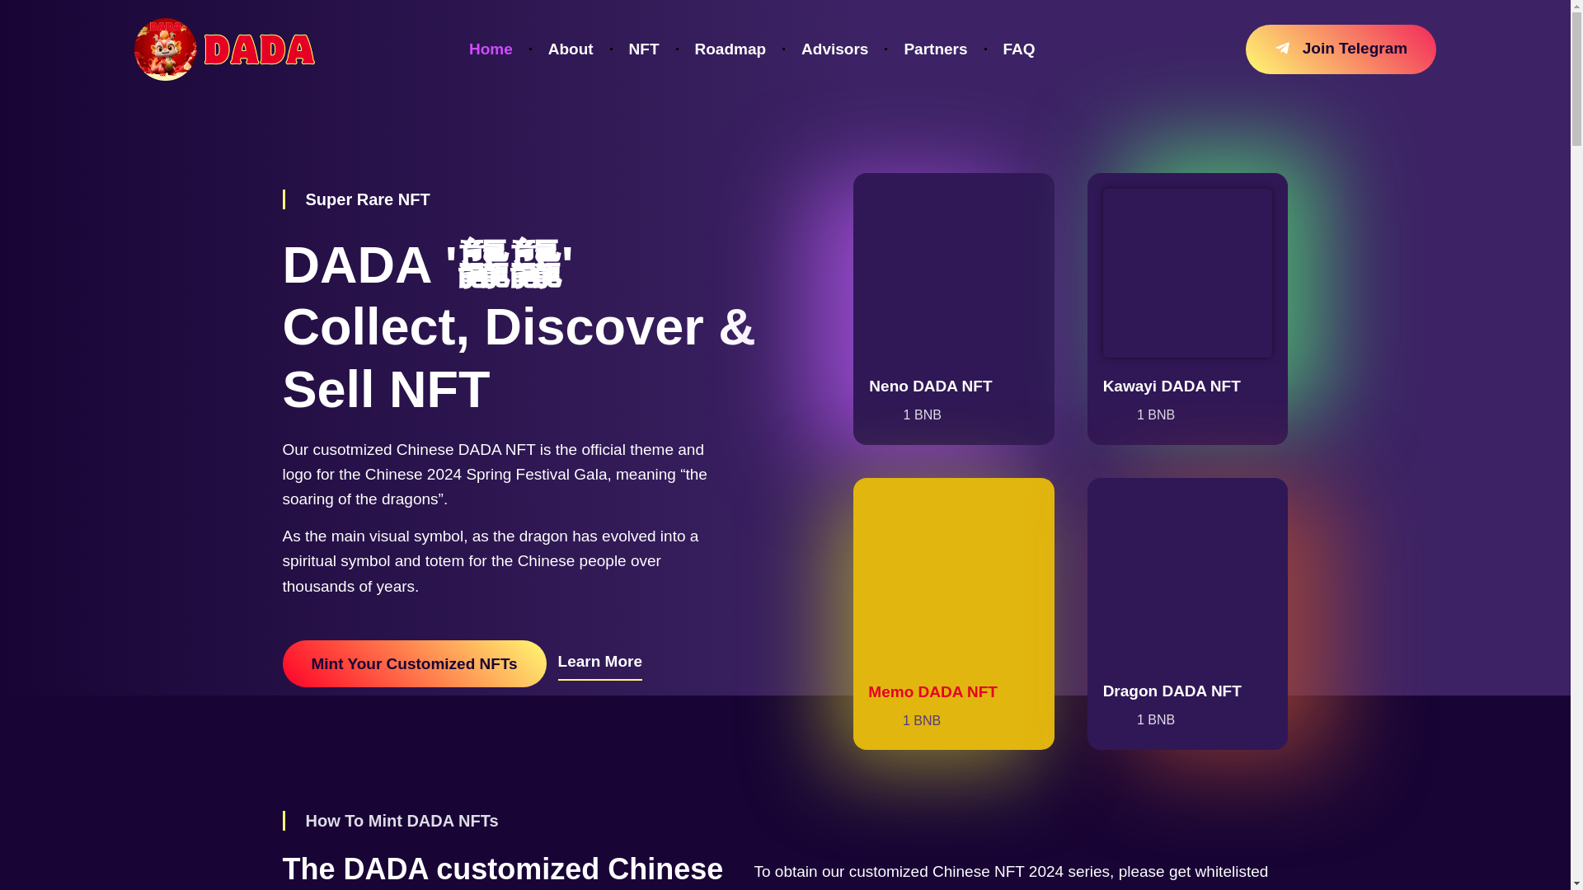 The width and height of the screenshot is (1583, 890). I want to click on Join Telegram, so click(1341, 49).